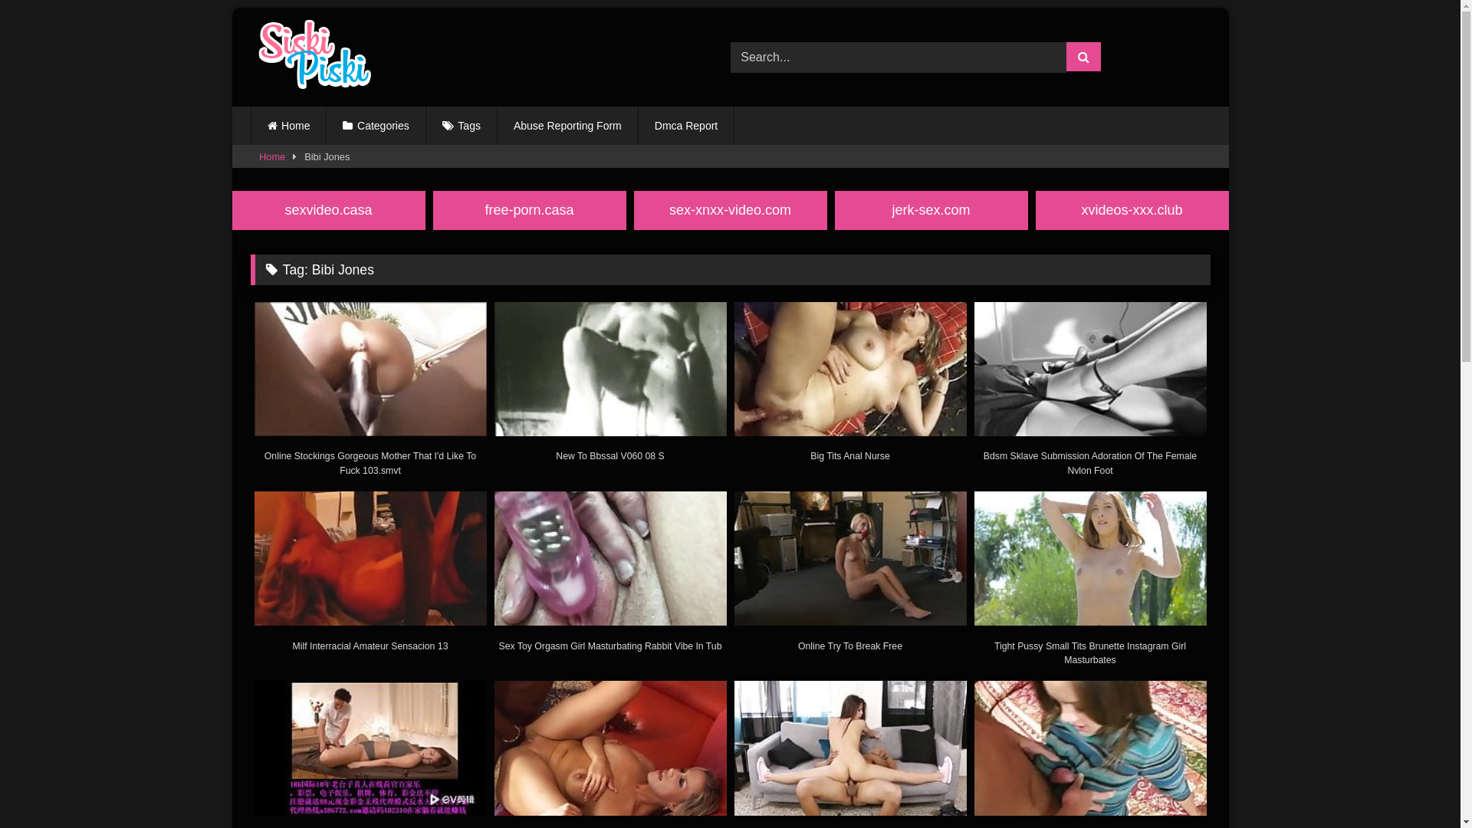  What do you see at coordinates (1132, 210) in the screenshot?
I see `xvideos-xxx.club` at bounding box center [1132, 210].